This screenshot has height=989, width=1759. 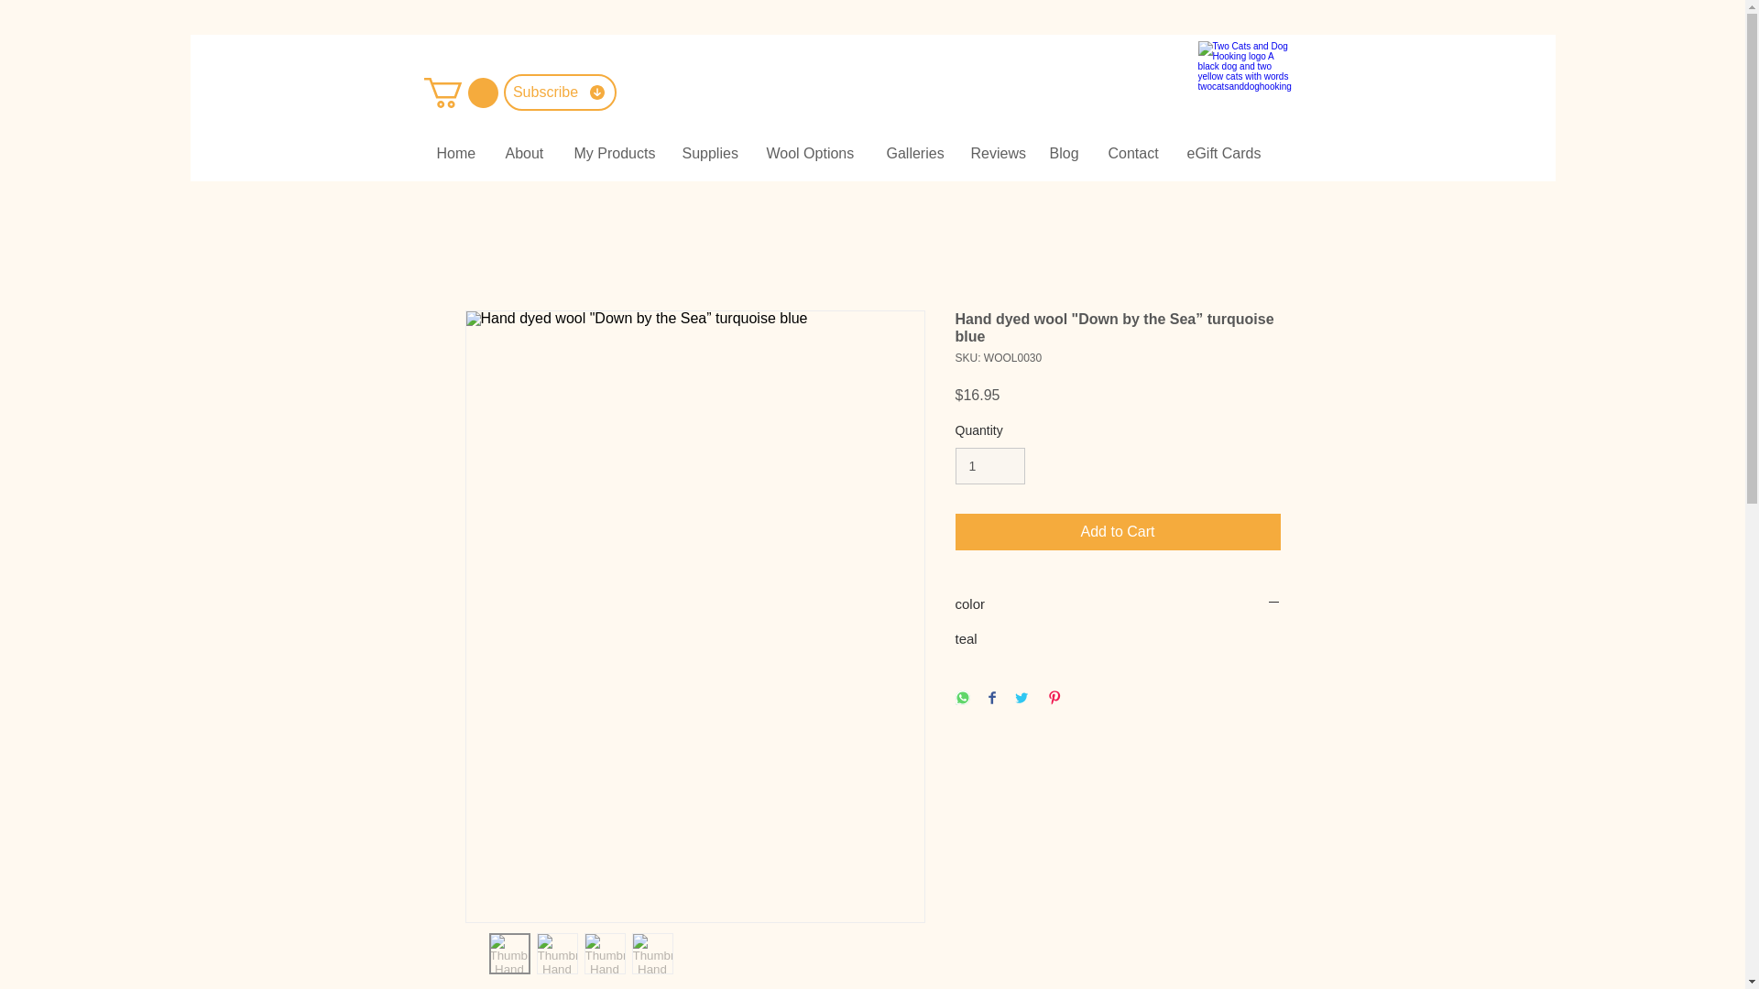 I want to click on Blog, so click(x=1065, y=154).